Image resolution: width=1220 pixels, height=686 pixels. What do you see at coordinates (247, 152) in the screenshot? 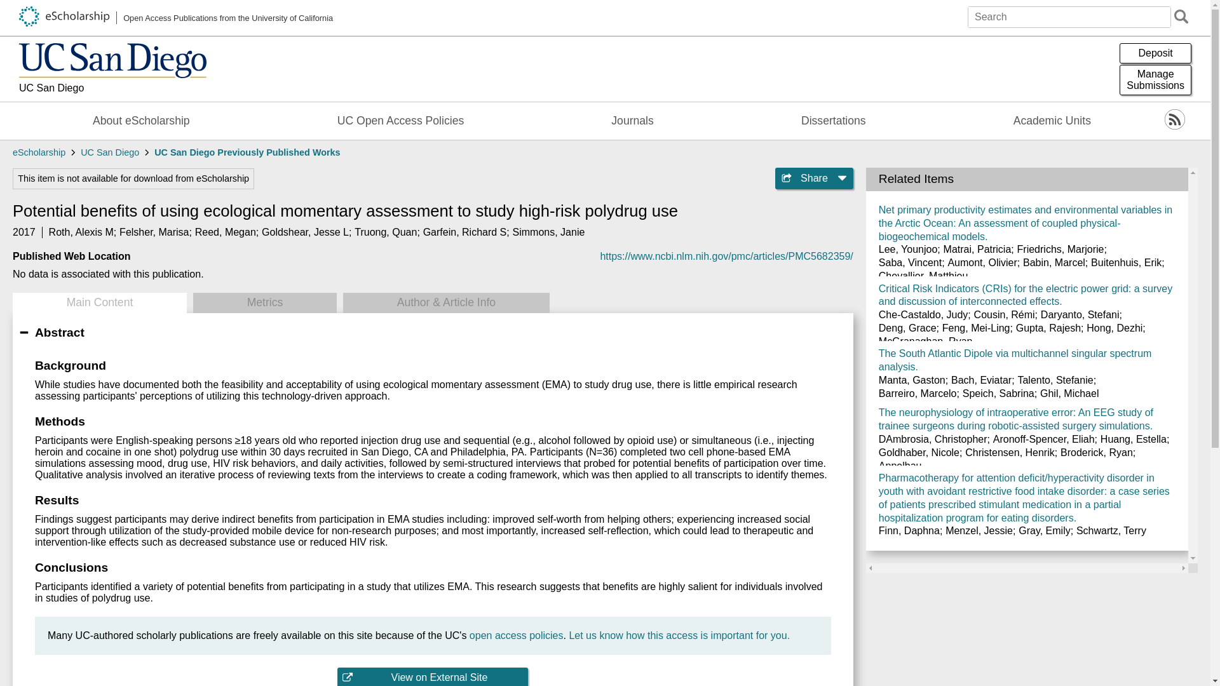
I see `UC San Diego Previously Published Works` at bounding box center [247, 152].